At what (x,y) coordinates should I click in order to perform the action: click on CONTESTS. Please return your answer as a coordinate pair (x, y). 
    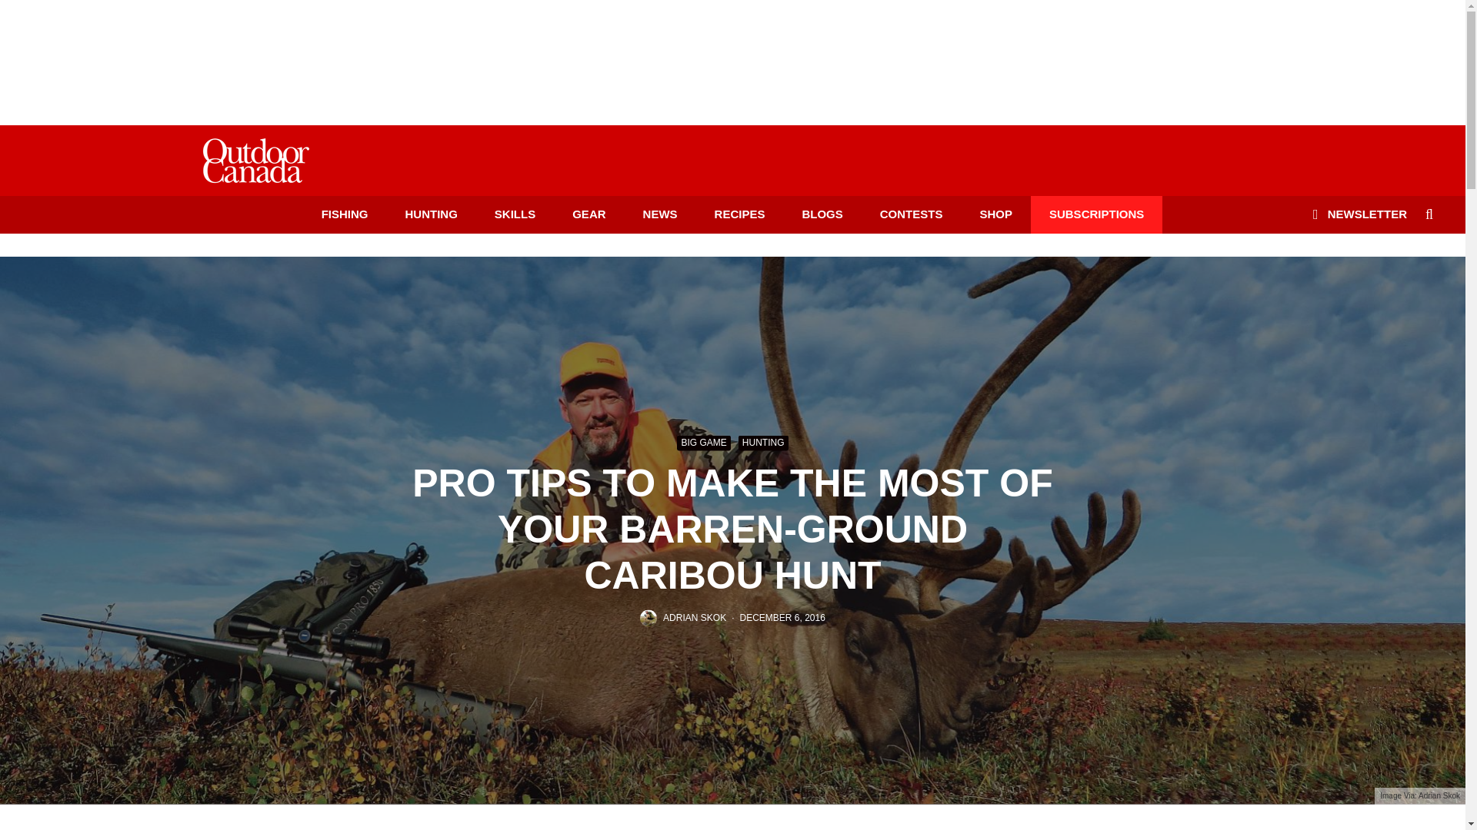
    Looking at the image, I should click on (911, 214).